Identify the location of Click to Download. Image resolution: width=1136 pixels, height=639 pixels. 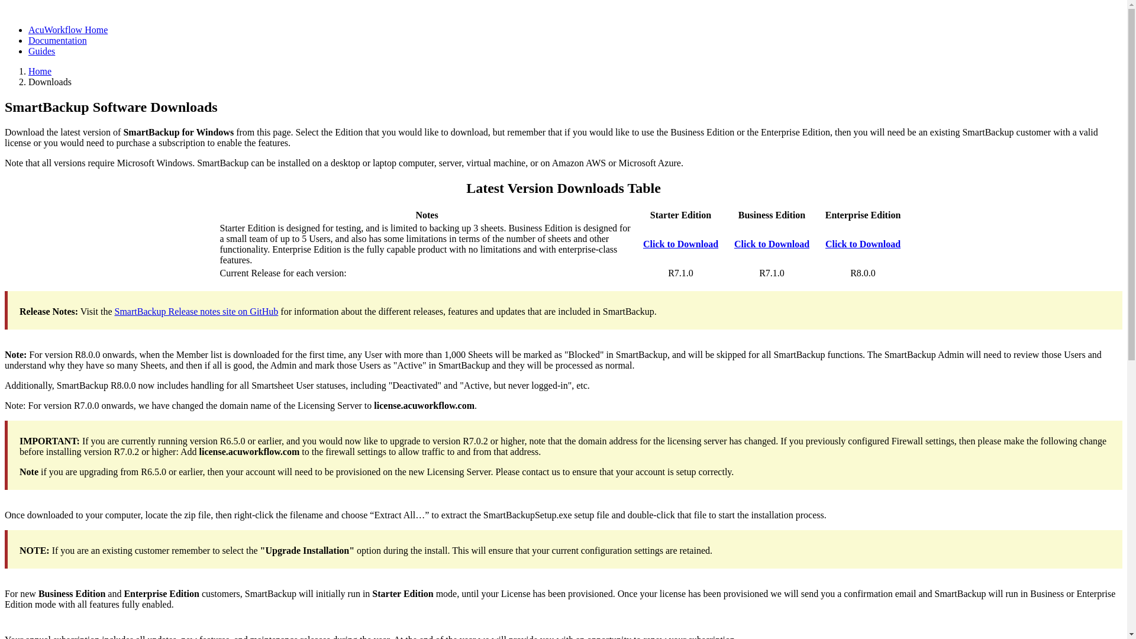
(680, 244).